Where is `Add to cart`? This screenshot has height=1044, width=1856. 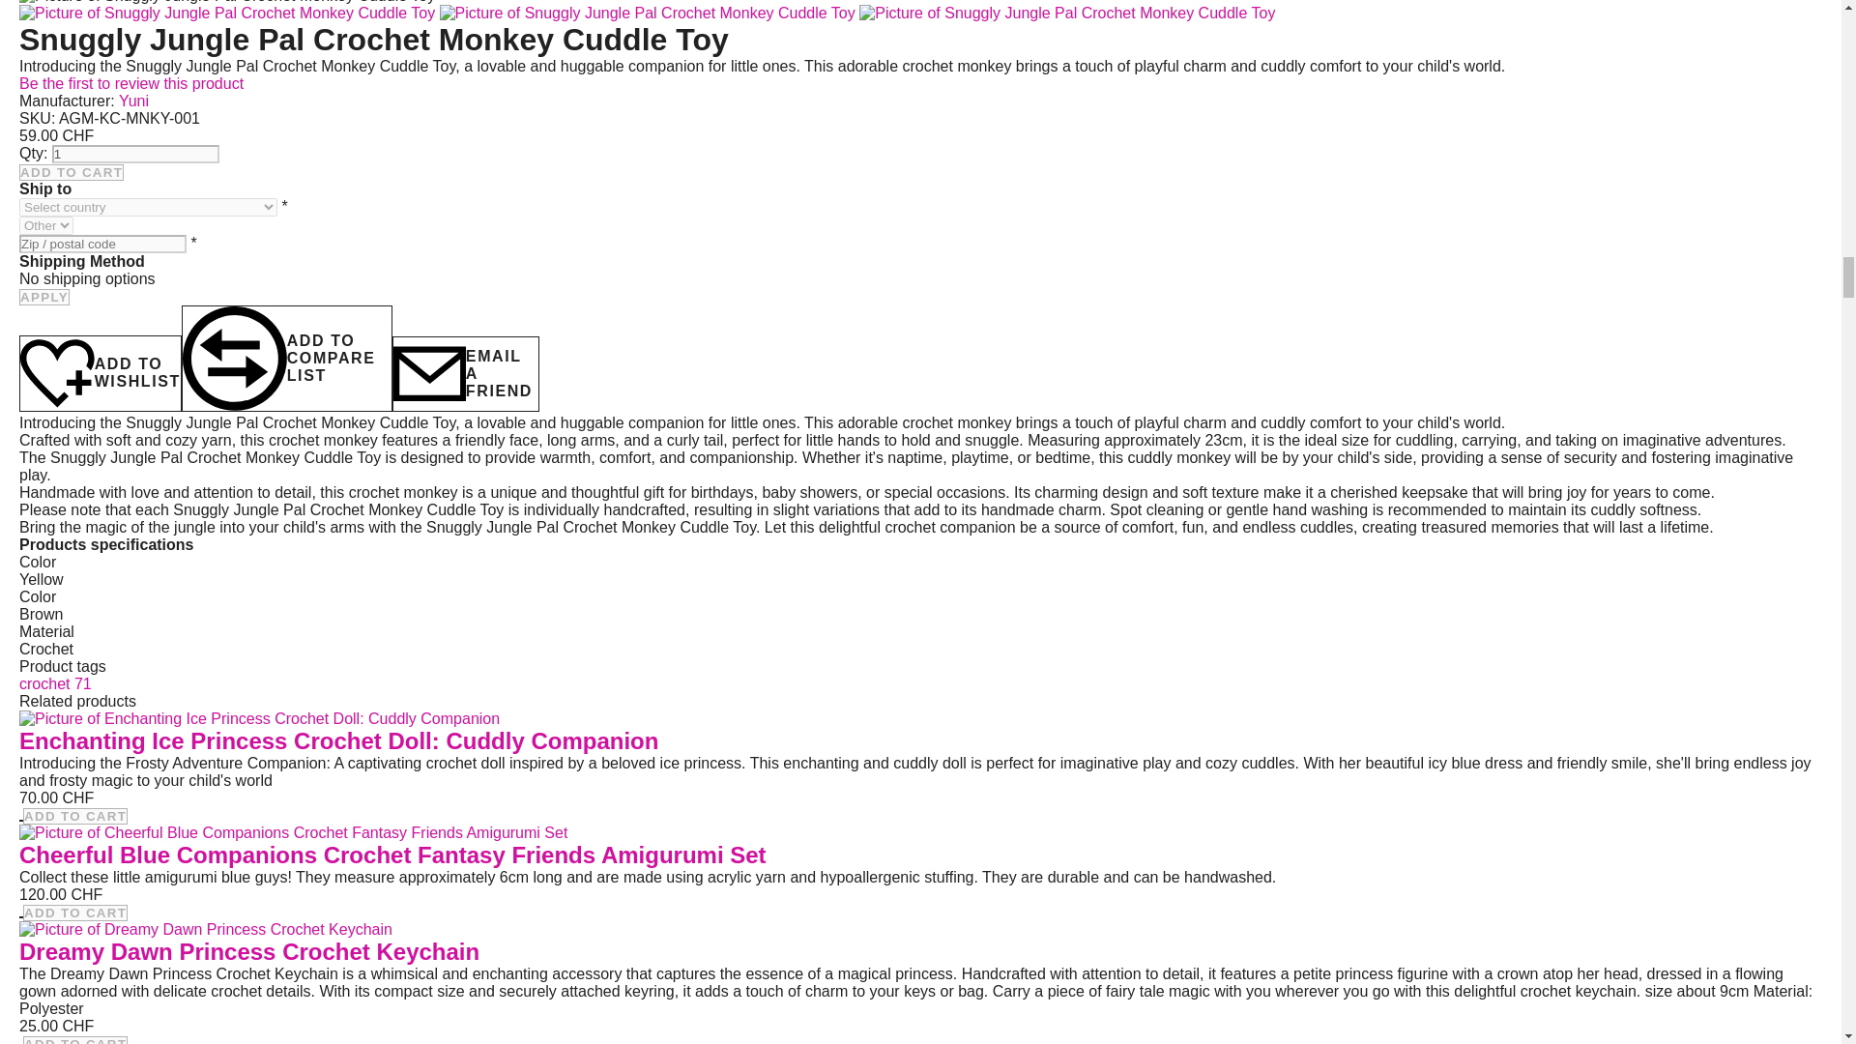 Add to cart is located at coordinates (72, 172).